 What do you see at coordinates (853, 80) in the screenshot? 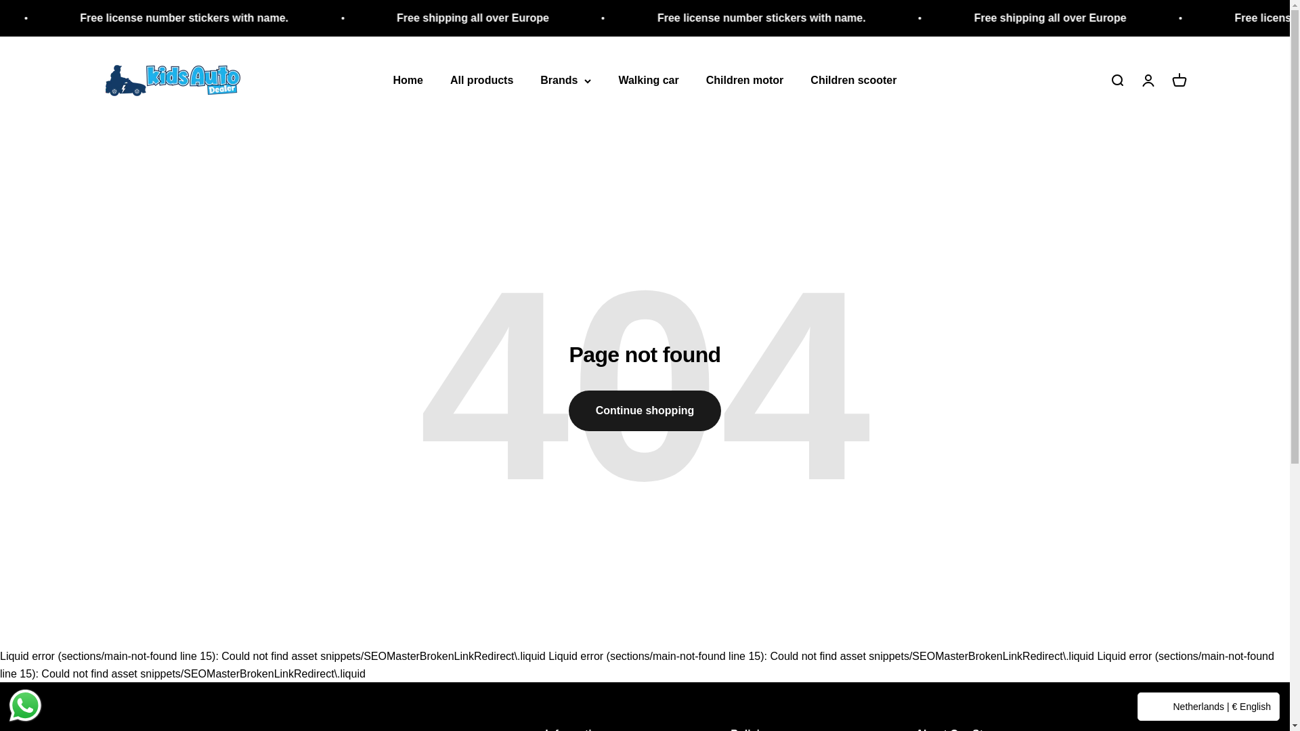
I see `Children motor` at bounding box center [853, 80].